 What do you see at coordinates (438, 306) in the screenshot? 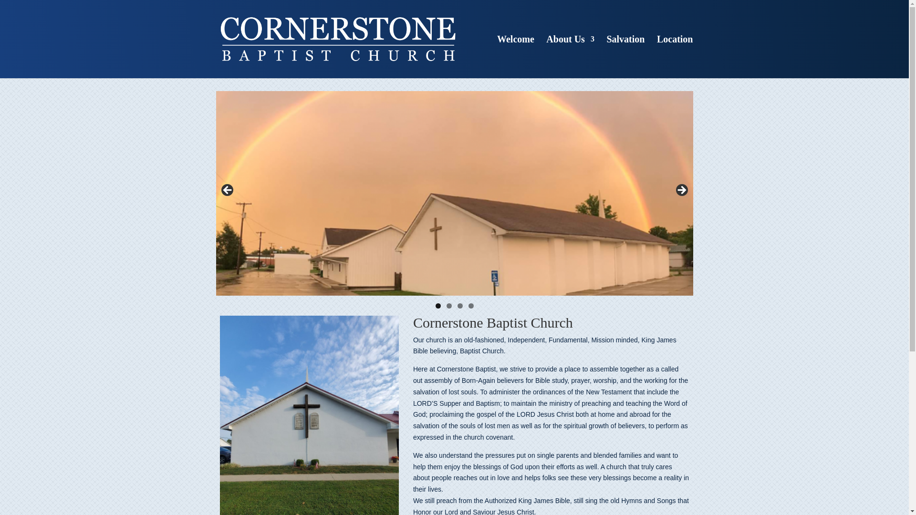
I see `1` at bounding box center [438, 306].